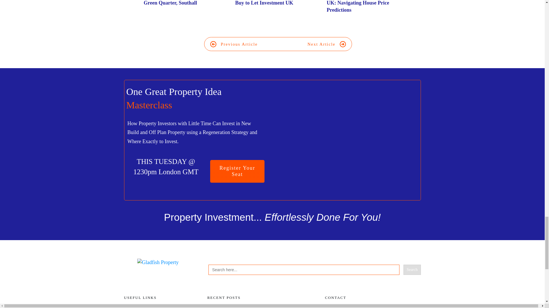 The width and height of the screenshot is (549, 308). Describe the element at coordinates (186, 10) in the screenshot. I see `Invest in a Thriving Future at The Green Quarter, Southall` at that location.